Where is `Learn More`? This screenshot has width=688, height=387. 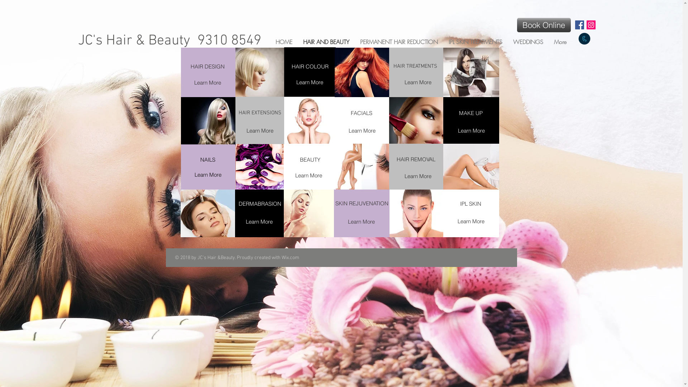 Learn More is located at coordinates (361, 221).